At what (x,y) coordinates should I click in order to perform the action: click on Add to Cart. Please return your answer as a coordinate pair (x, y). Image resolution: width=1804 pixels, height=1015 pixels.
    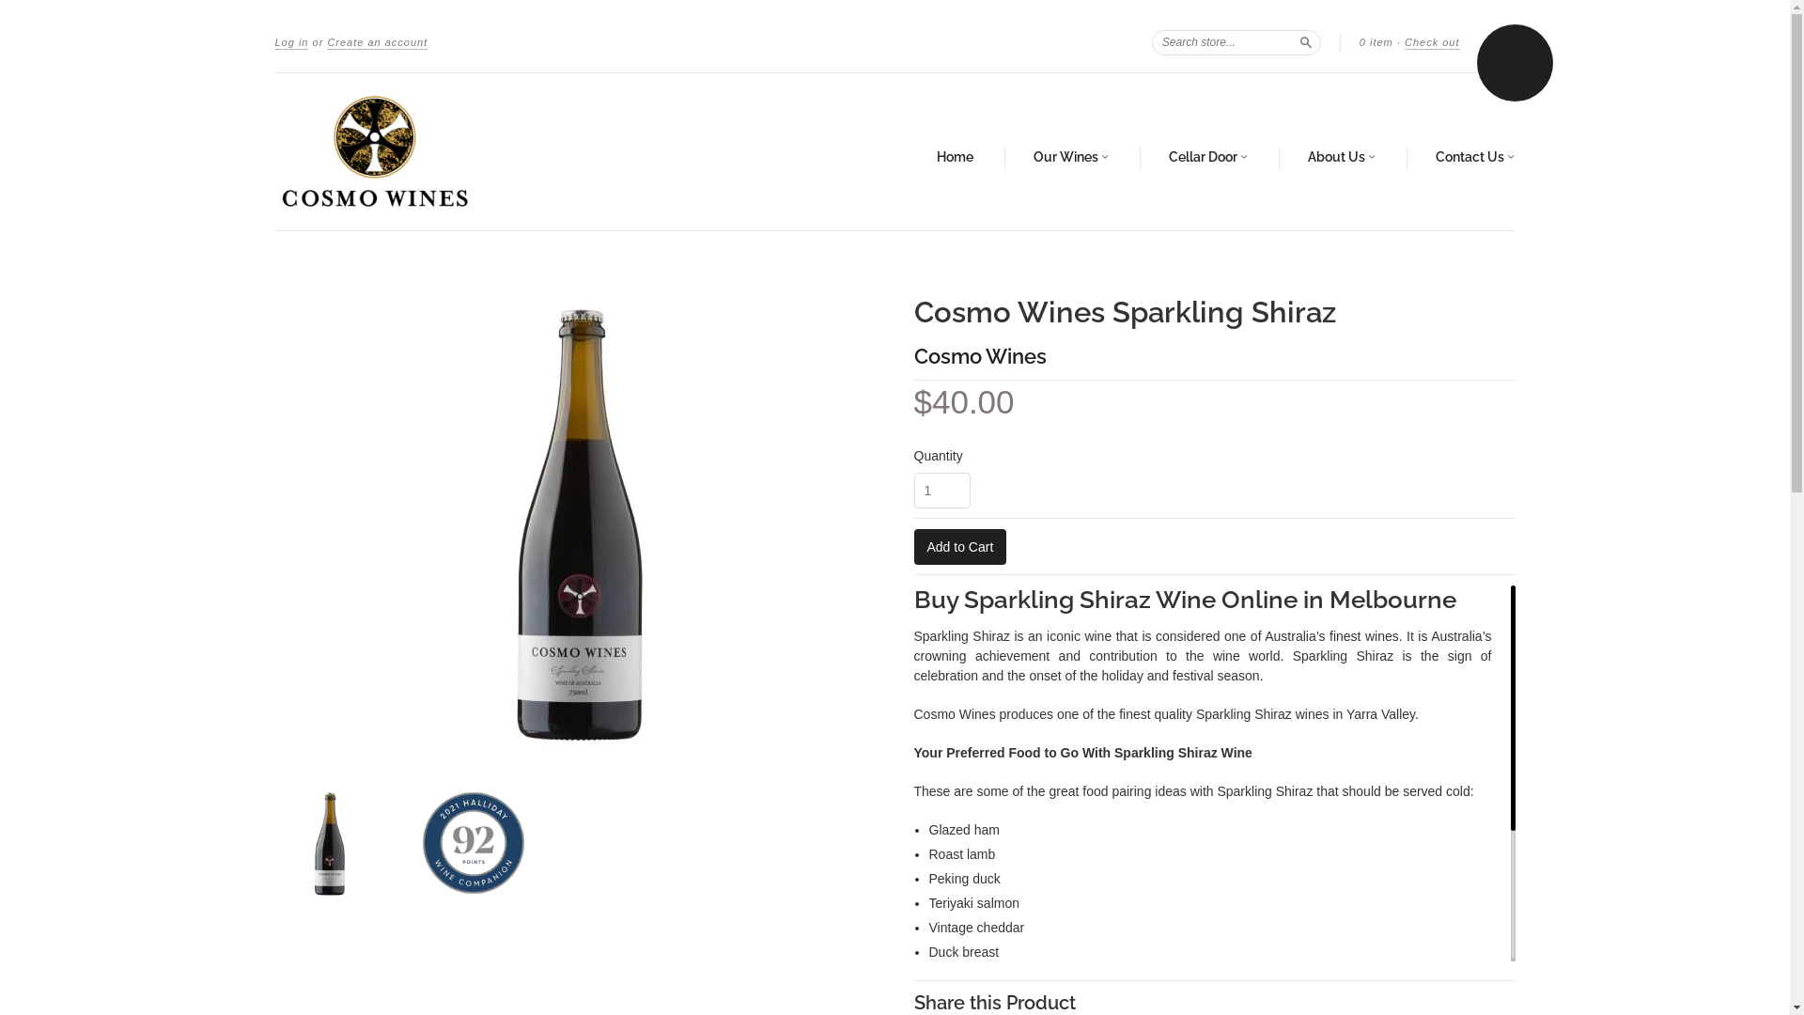
    Looking at the image, I should click on (960, 547).